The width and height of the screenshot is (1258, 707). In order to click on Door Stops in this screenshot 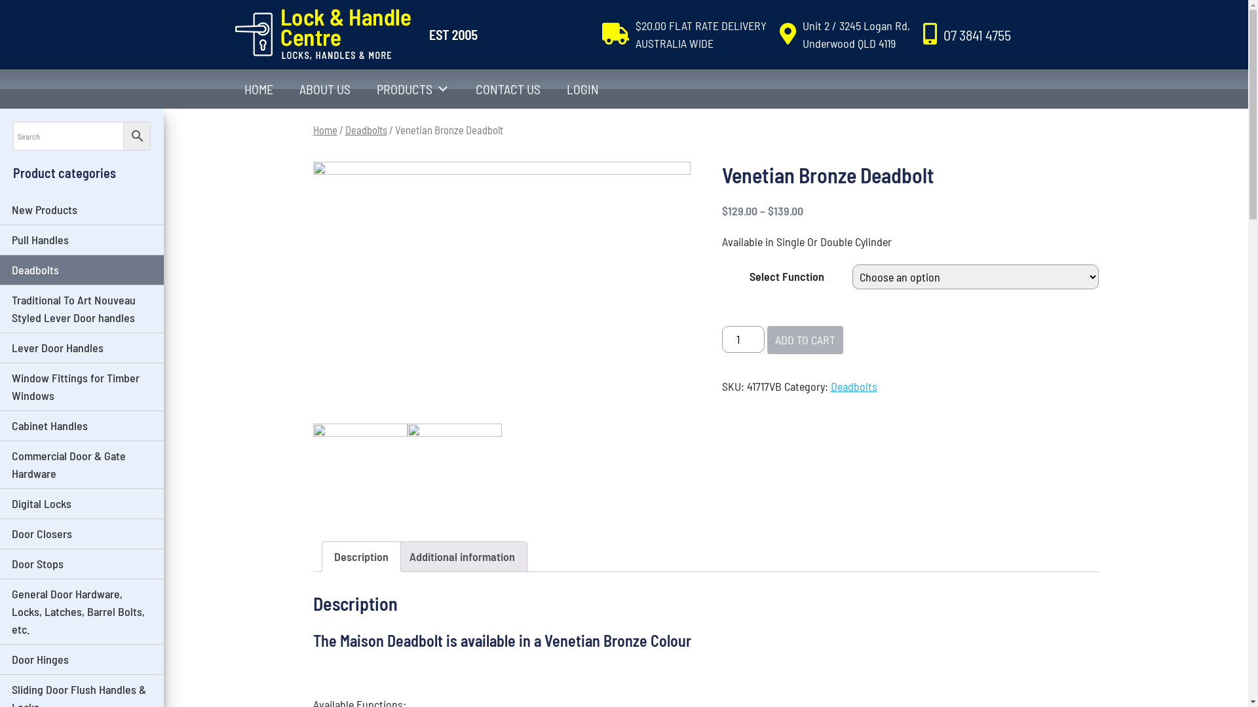, I will do `click(82, 564)`.